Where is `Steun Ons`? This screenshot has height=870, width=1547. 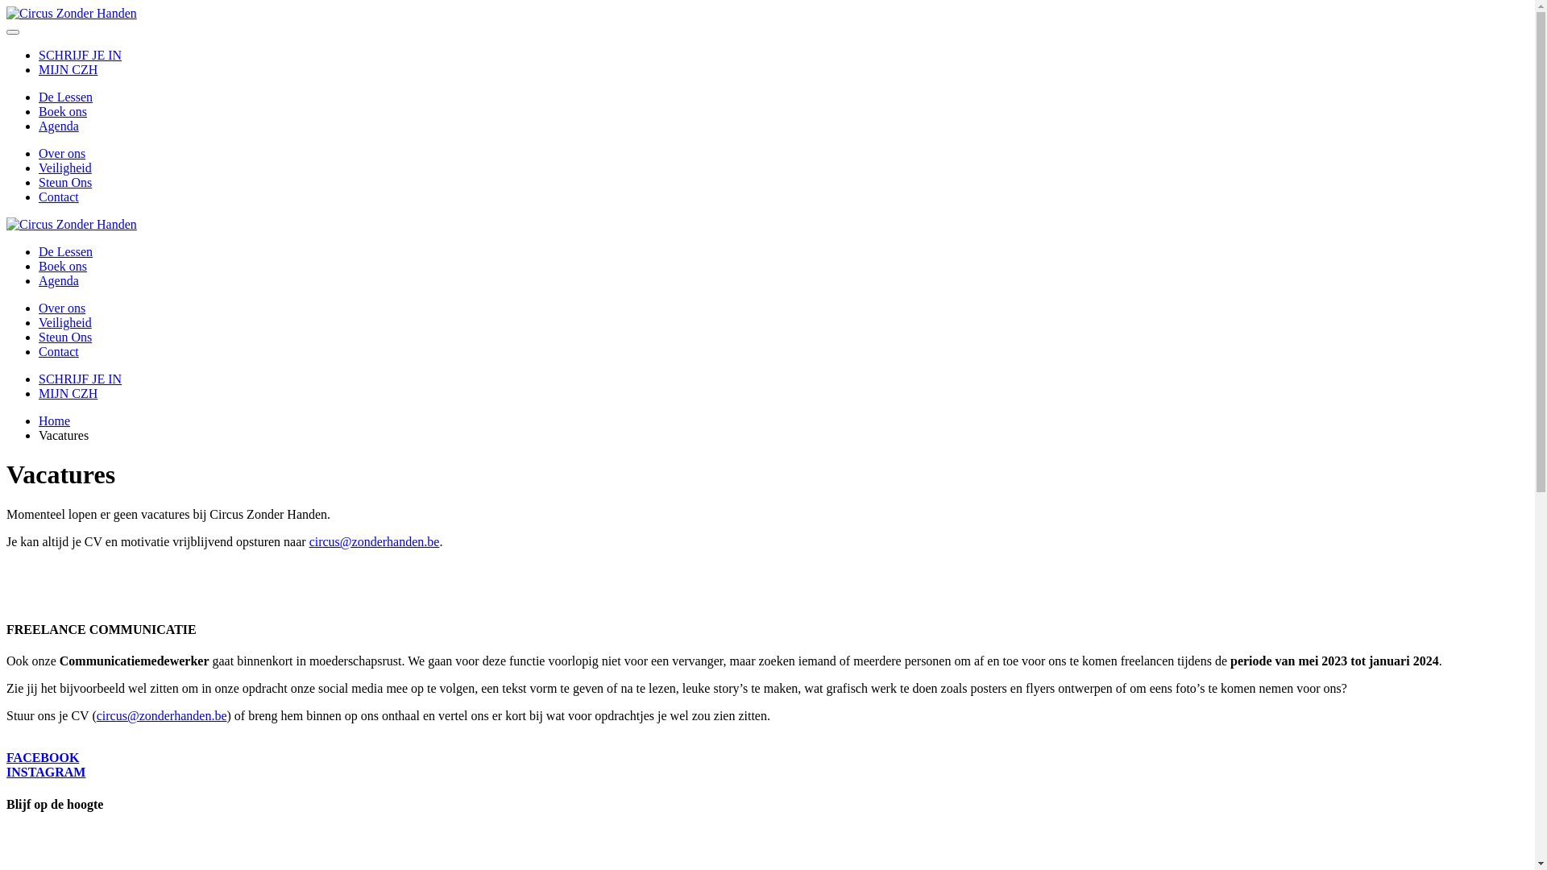
Steun Ons is located at coordinates (65, 182).